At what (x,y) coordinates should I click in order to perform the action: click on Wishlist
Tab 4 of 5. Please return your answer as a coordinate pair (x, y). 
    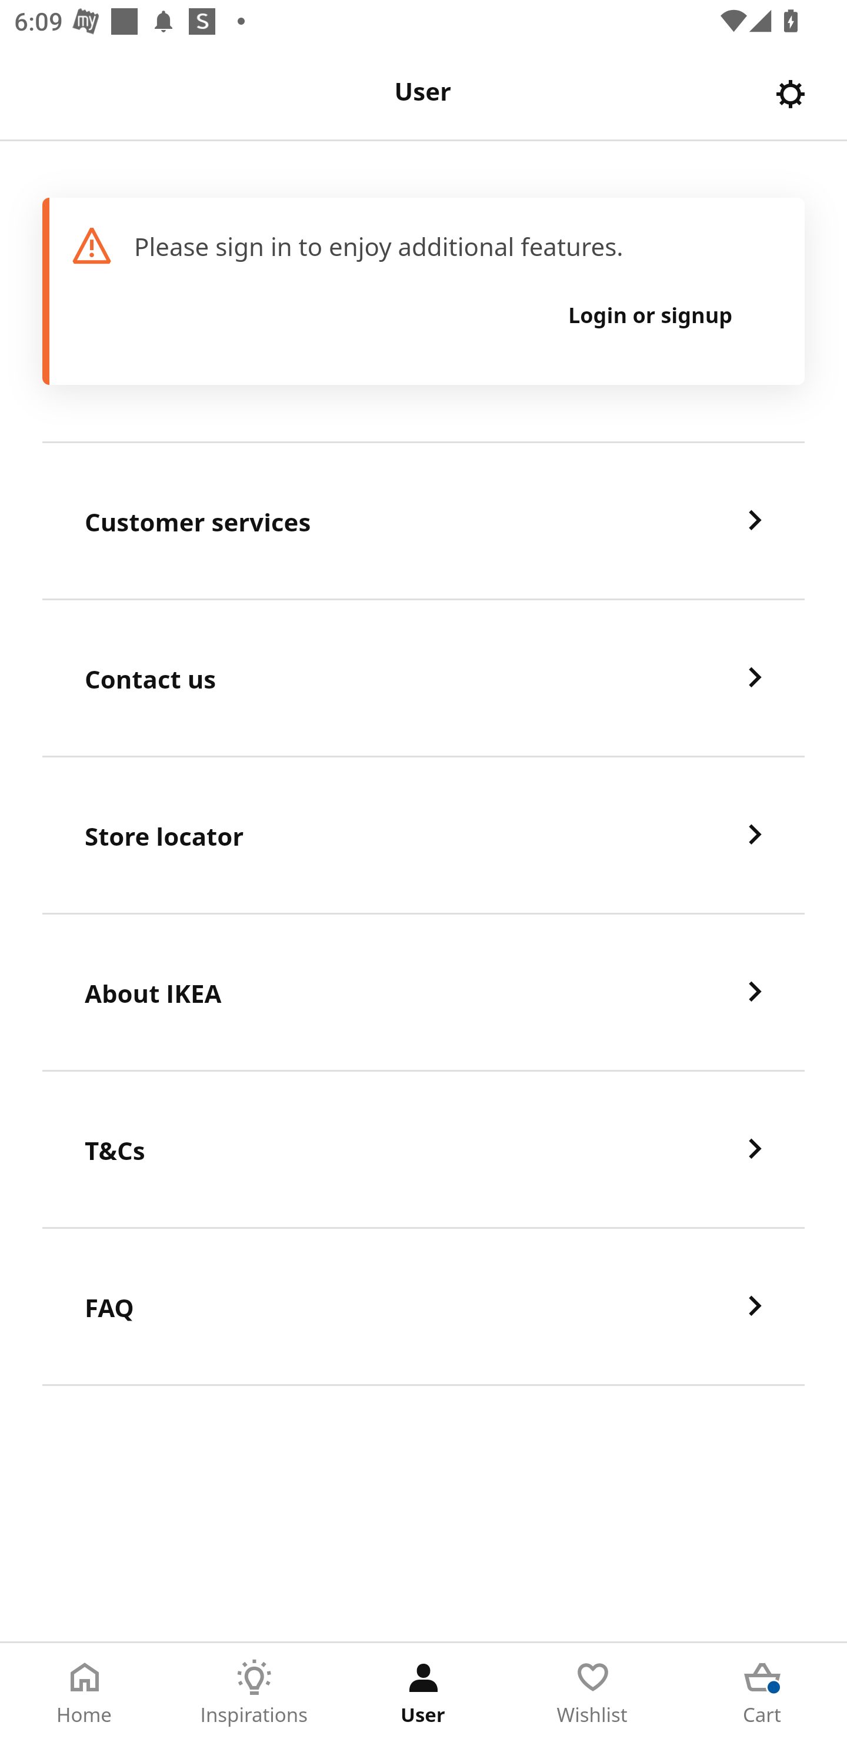
    Looking at the image, I should click on (593, 1693).